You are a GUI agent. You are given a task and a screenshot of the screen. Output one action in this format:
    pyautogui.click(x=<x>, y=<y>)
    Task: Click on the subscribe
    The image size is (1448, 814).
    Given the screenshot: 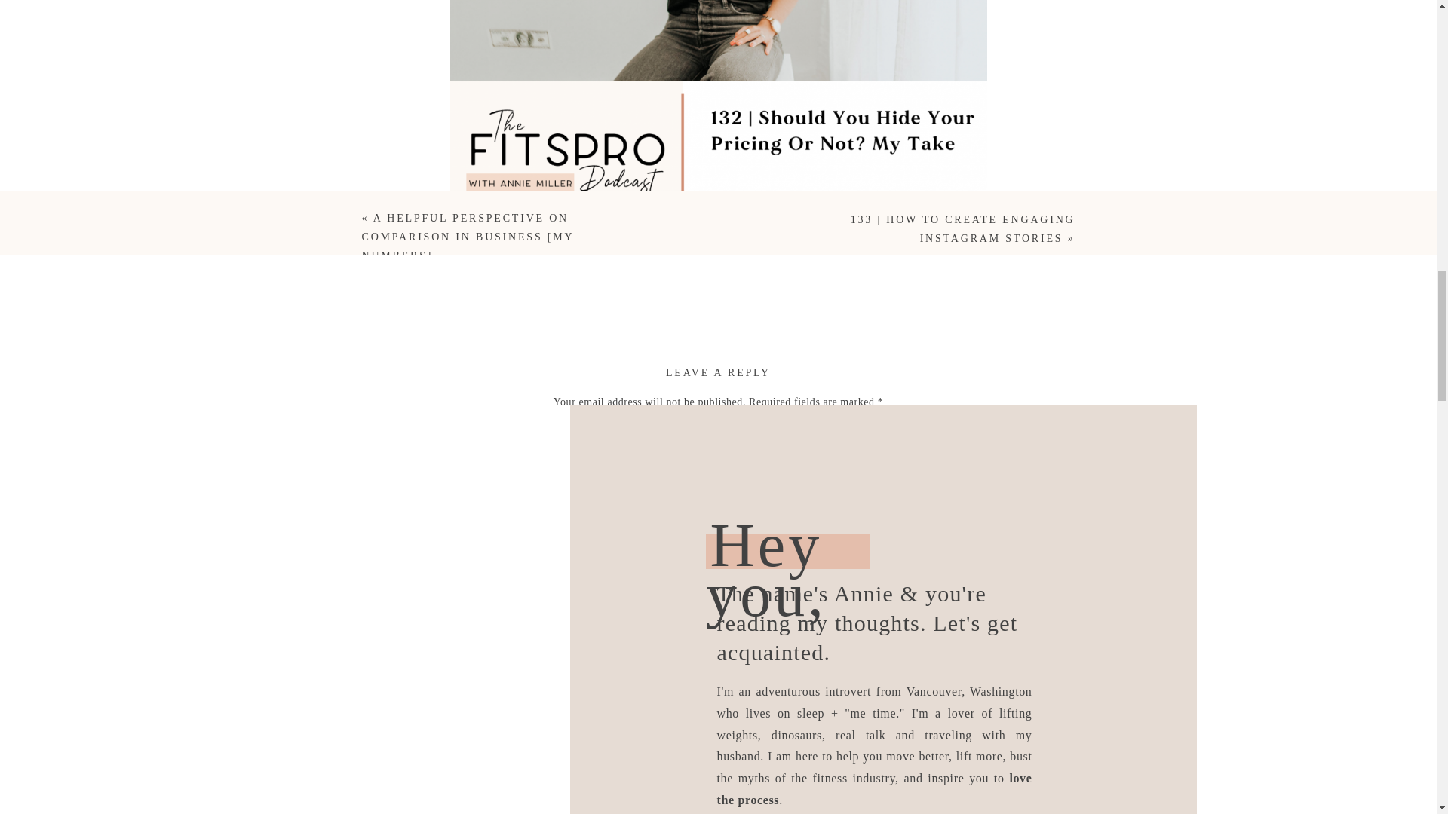 What is the action you would take?
    pyautogui.click(x=614, y=745)
    